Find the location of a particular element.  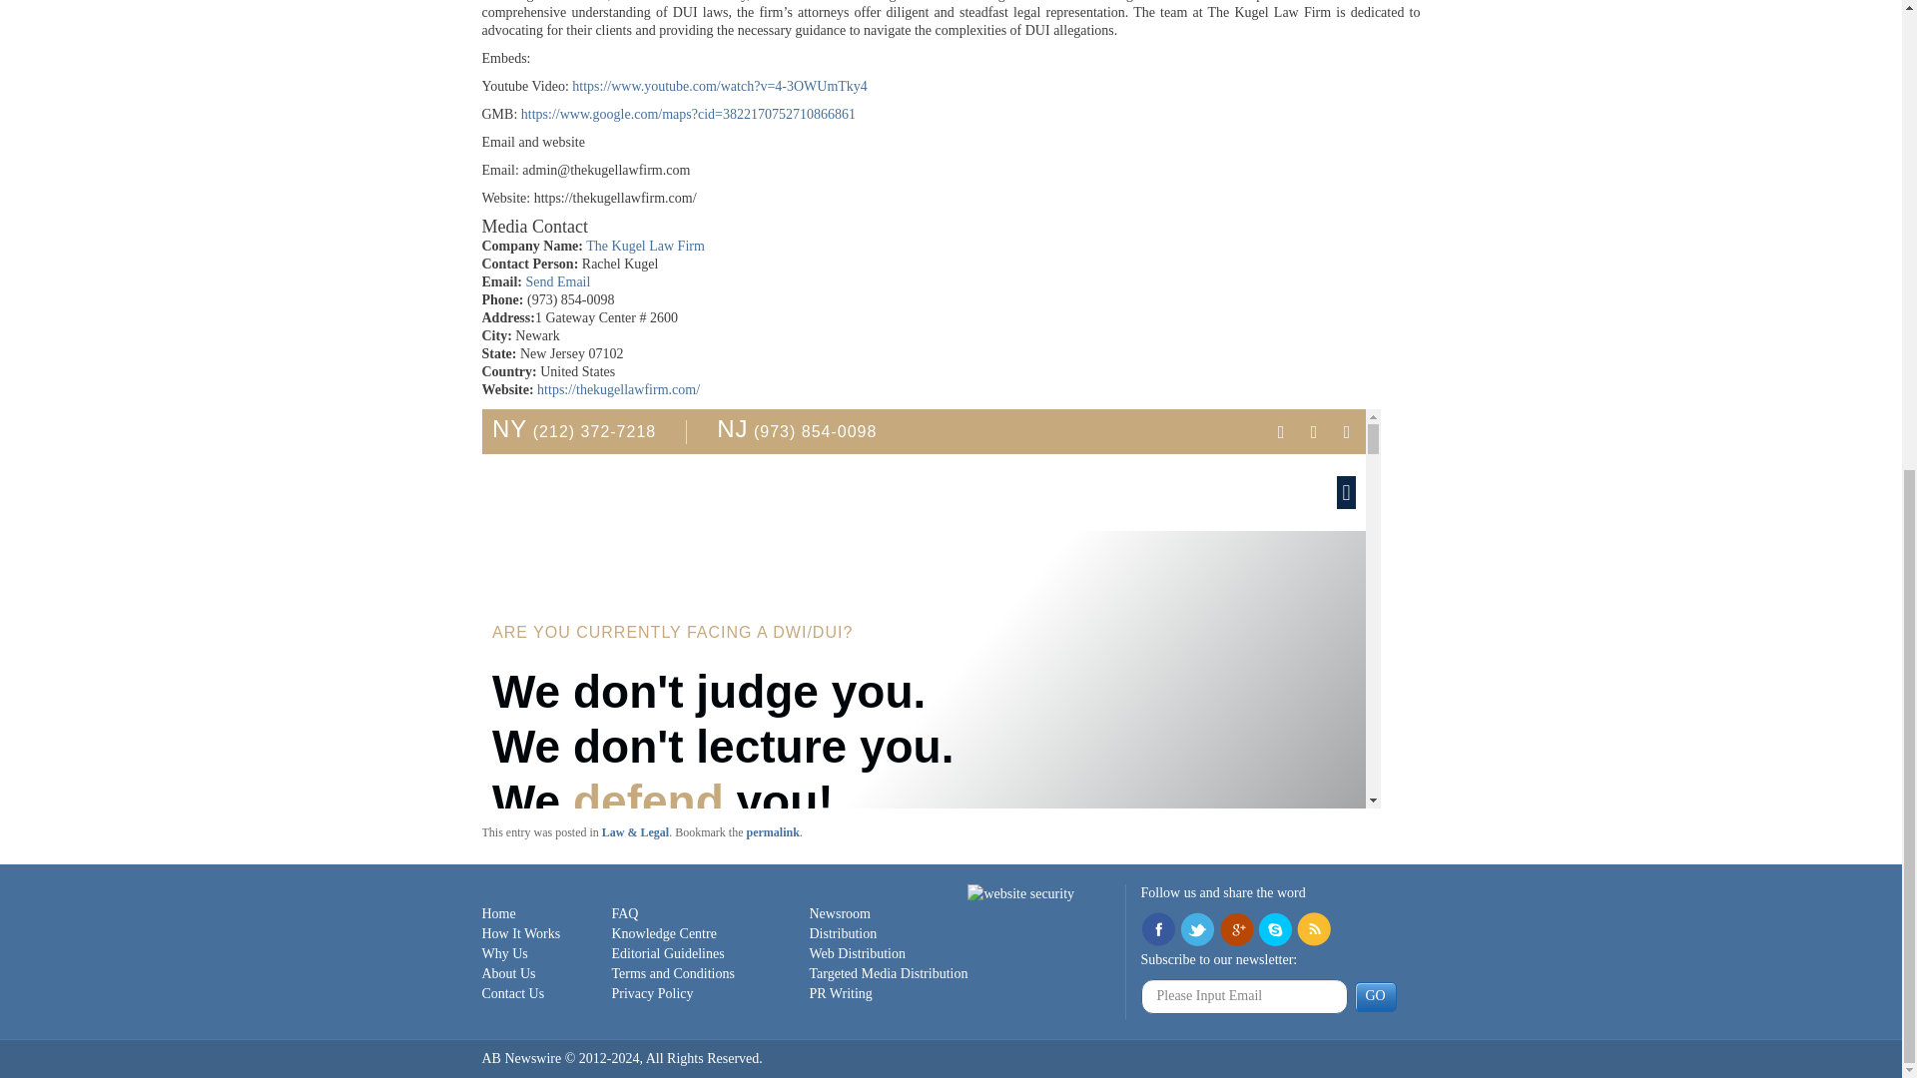

Please Input Email is located at coordinates (1244, 996).